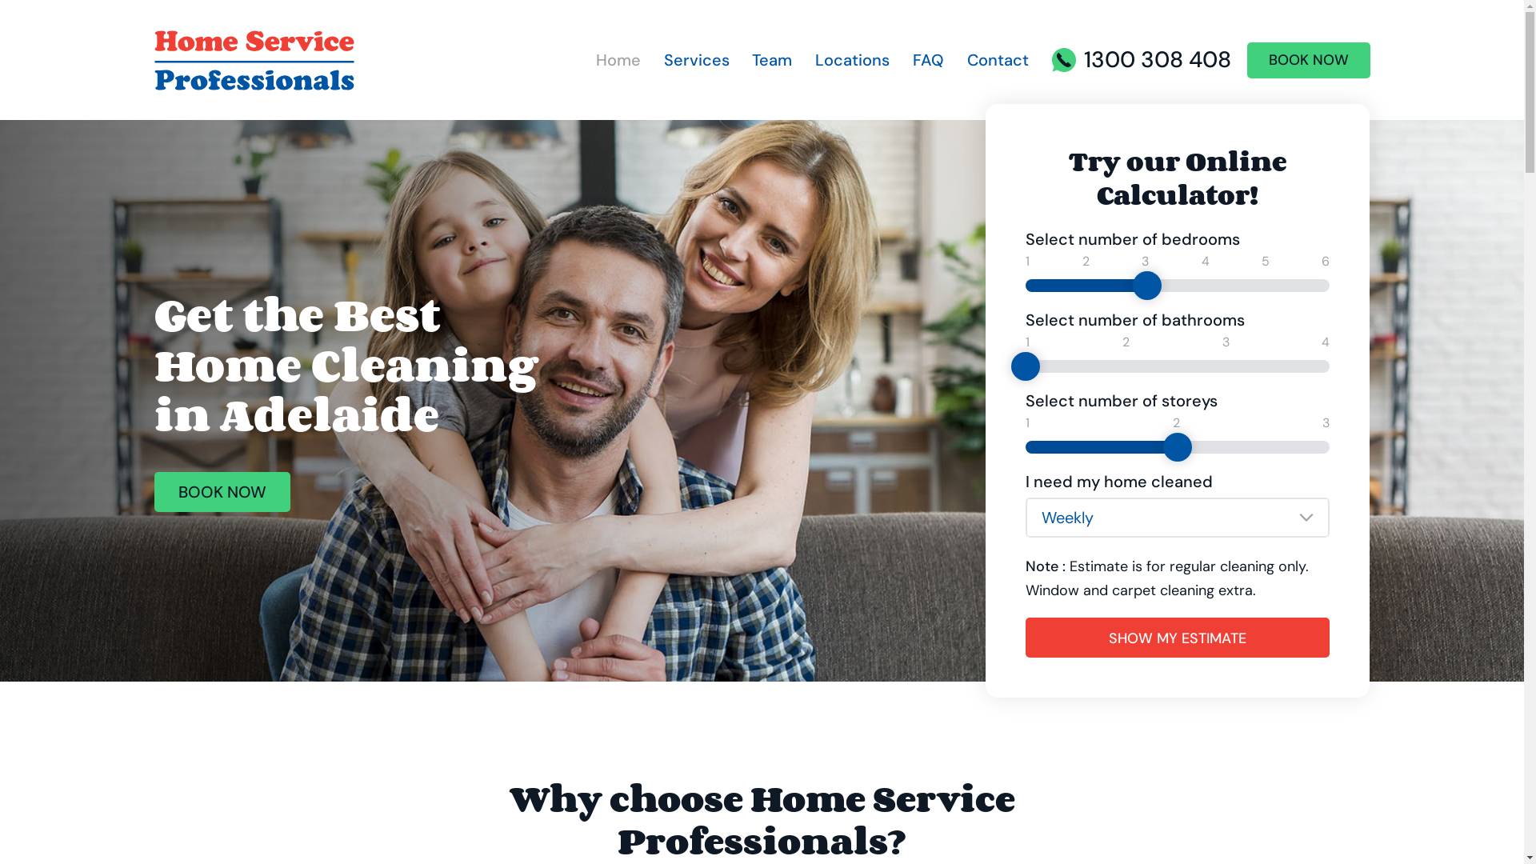  What do you see at coordinates (618, 60) in the screenshot?
I see `Home` at bounding box center [618, 60].